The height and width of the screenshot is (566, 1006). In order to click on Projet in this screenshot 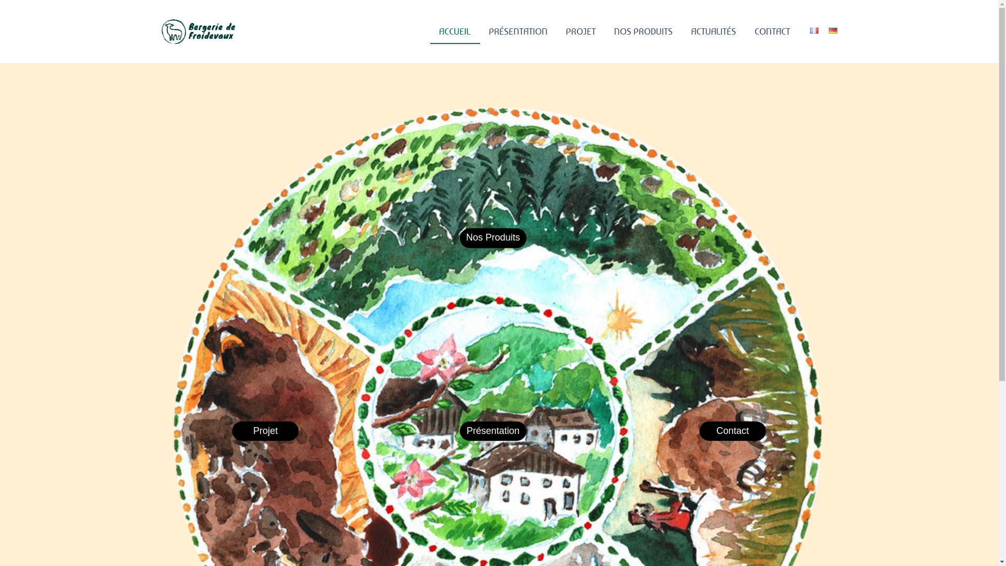, I will do `click(265, 431)`.